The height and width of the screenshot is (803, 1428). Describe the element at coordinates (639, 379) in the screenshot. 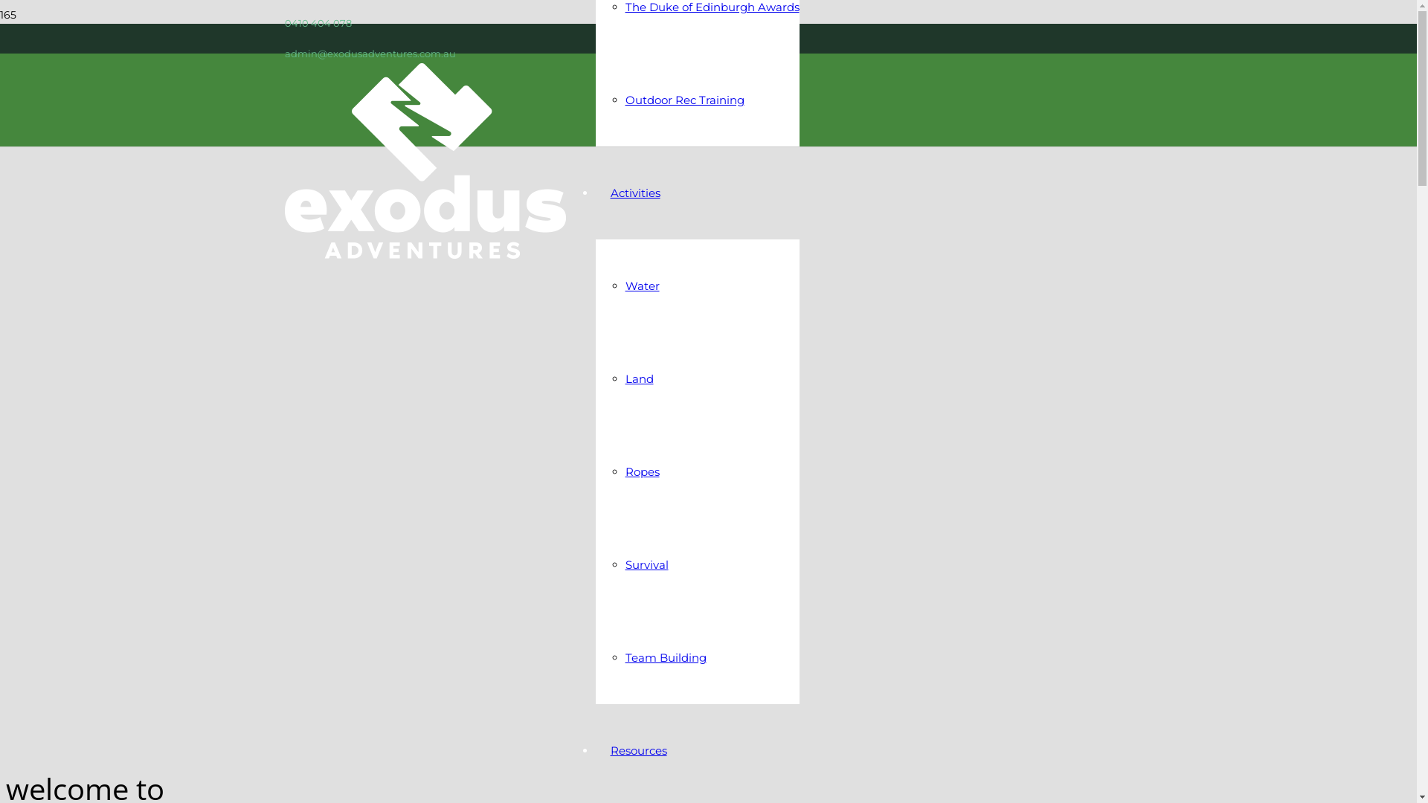

I see `Land` at that location.